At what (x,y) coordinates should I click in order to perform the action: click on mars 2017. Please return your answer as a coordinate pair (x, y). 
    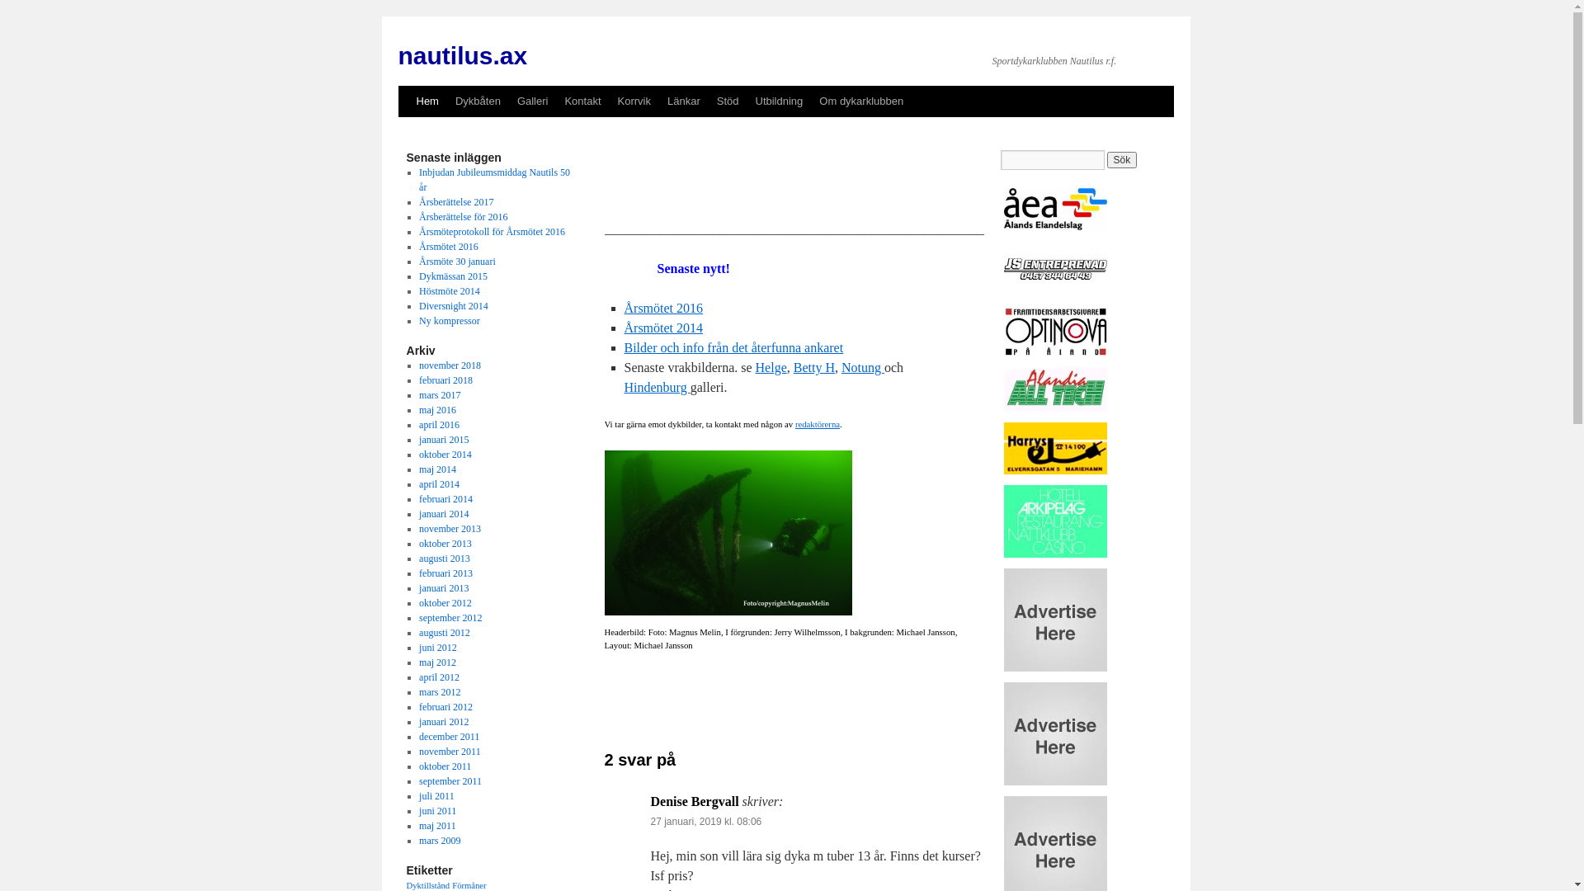
    Looking at the image, I should click on (440, 395).